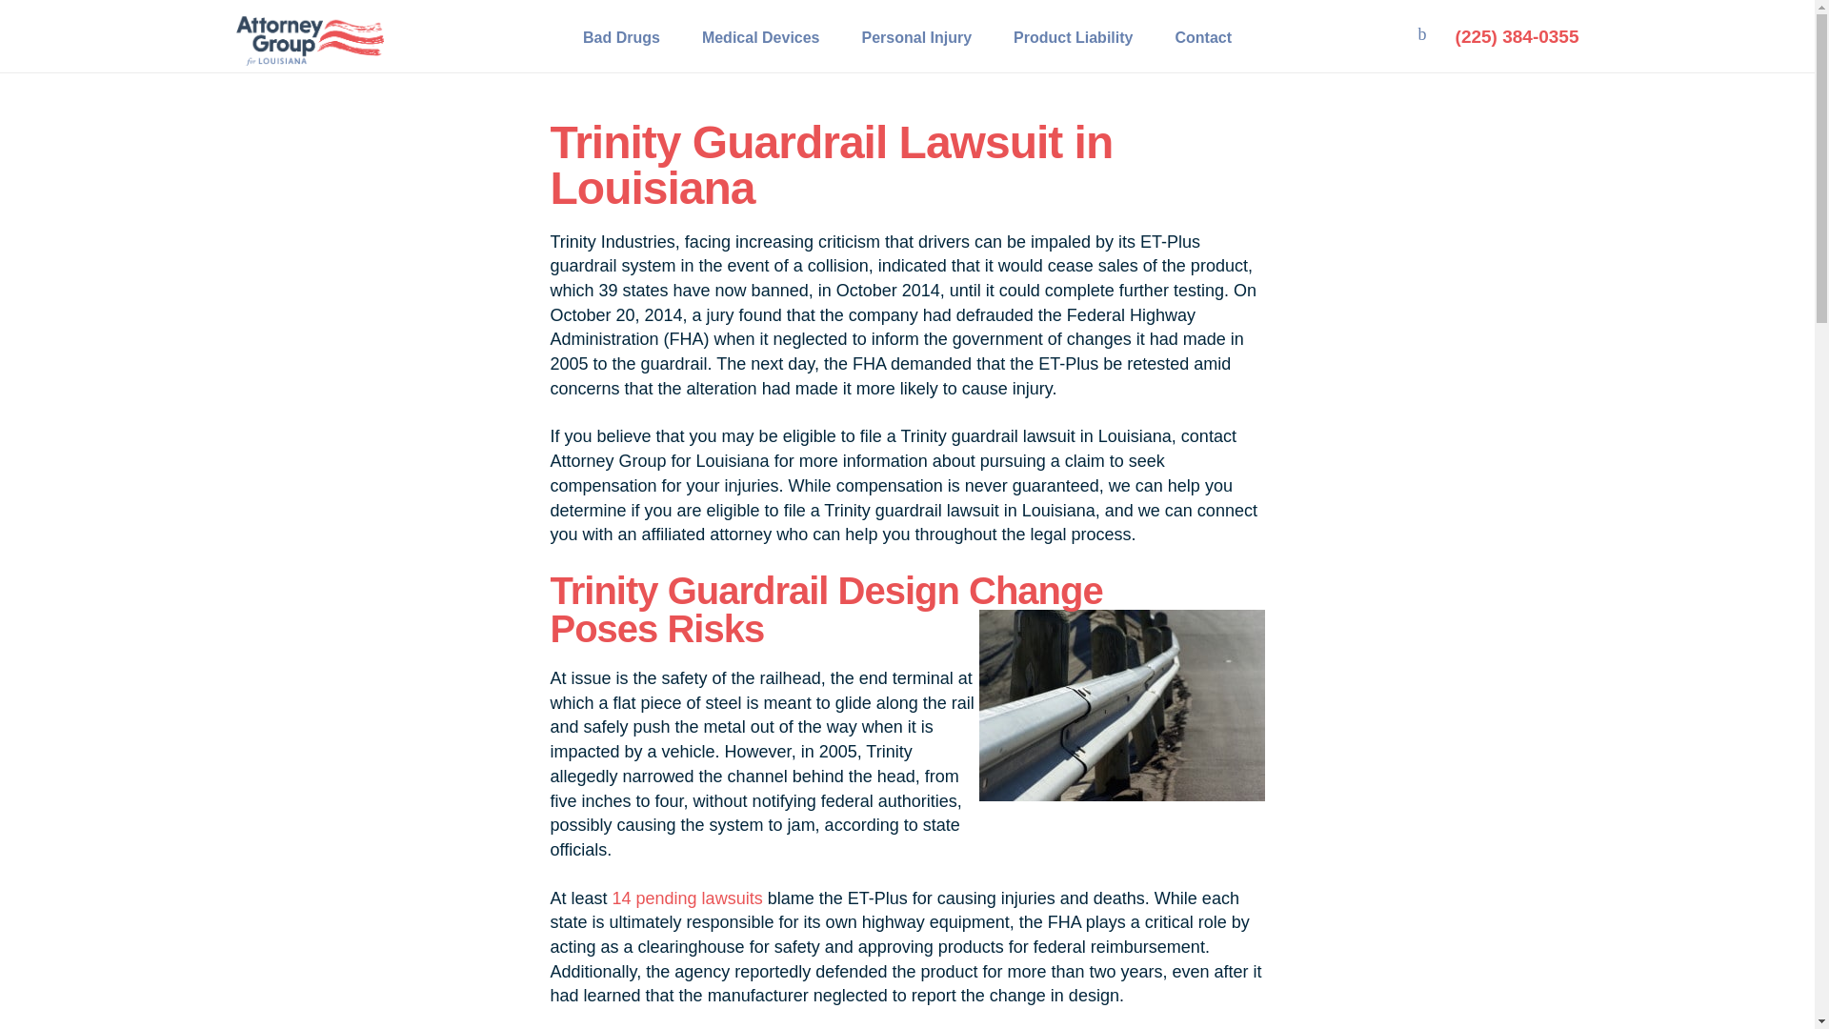  I want to click on Louisiana Product Liability Attorney, so click(716, 23).